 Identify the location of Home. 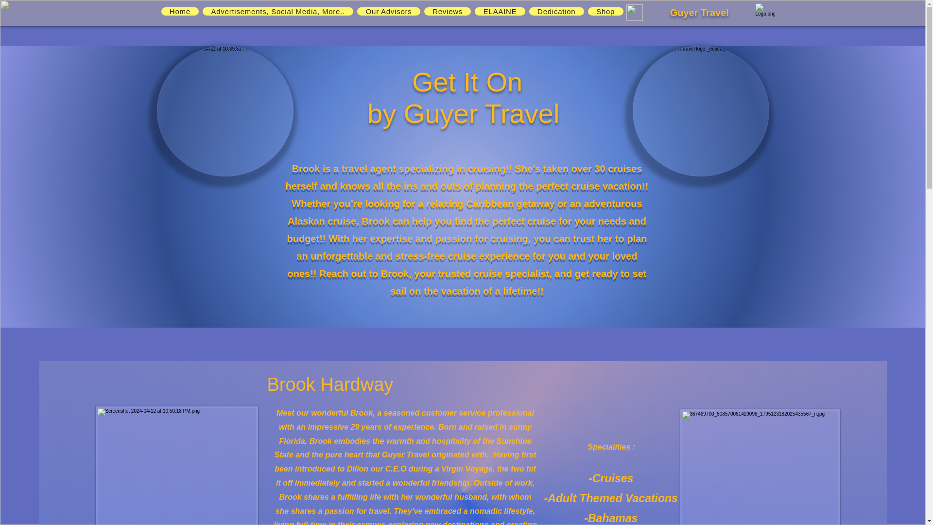
(180, 12).